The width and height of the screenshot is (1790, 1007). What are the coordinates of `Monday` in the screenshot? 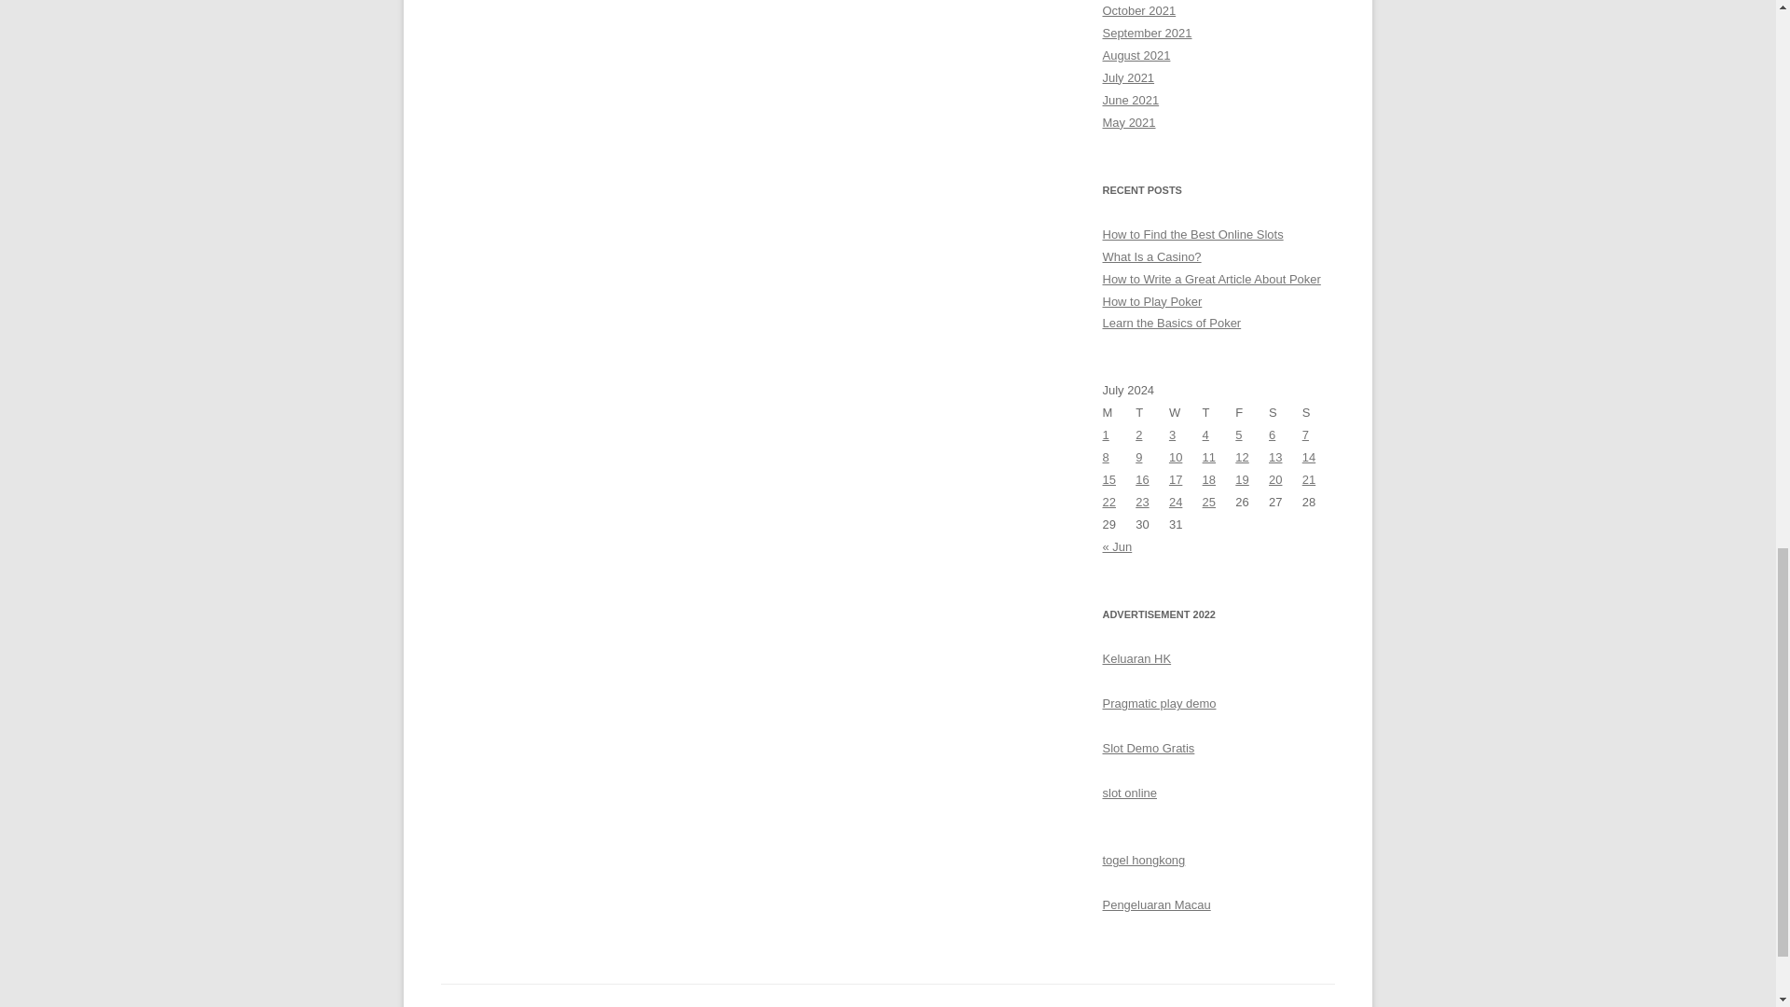 It's located at (1119, 412).